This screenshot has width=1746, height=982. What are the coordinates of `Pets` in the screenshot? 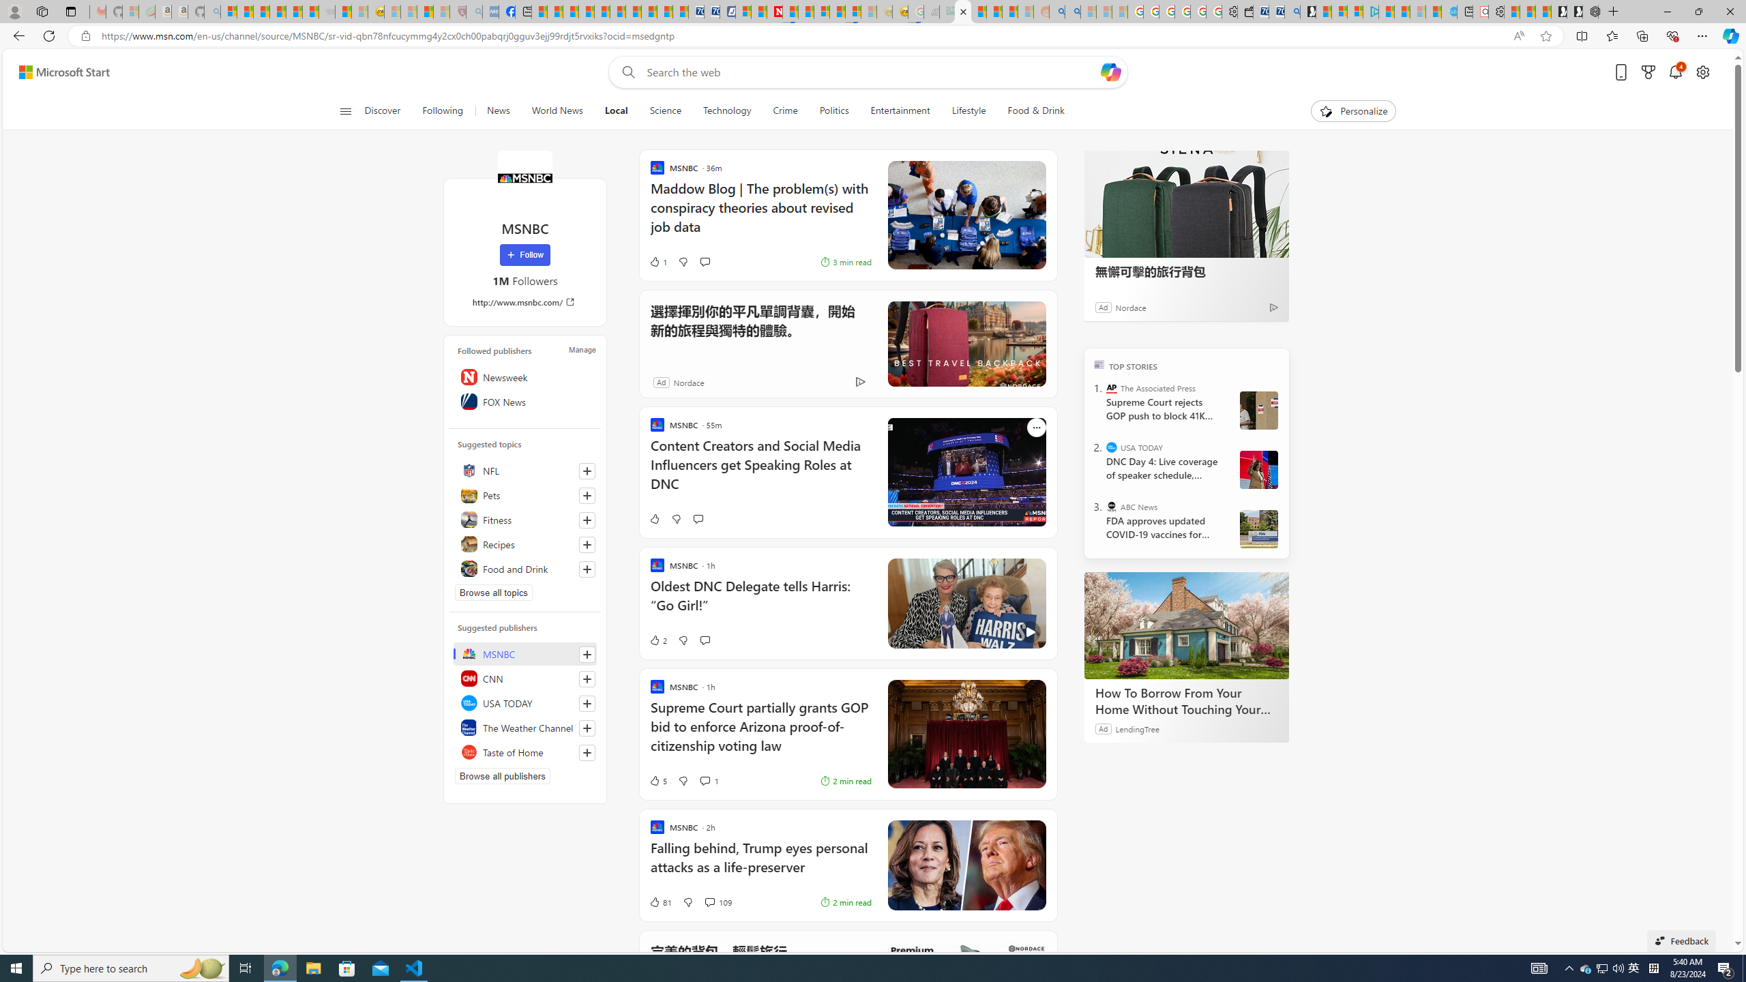 It's located at (525, 495).